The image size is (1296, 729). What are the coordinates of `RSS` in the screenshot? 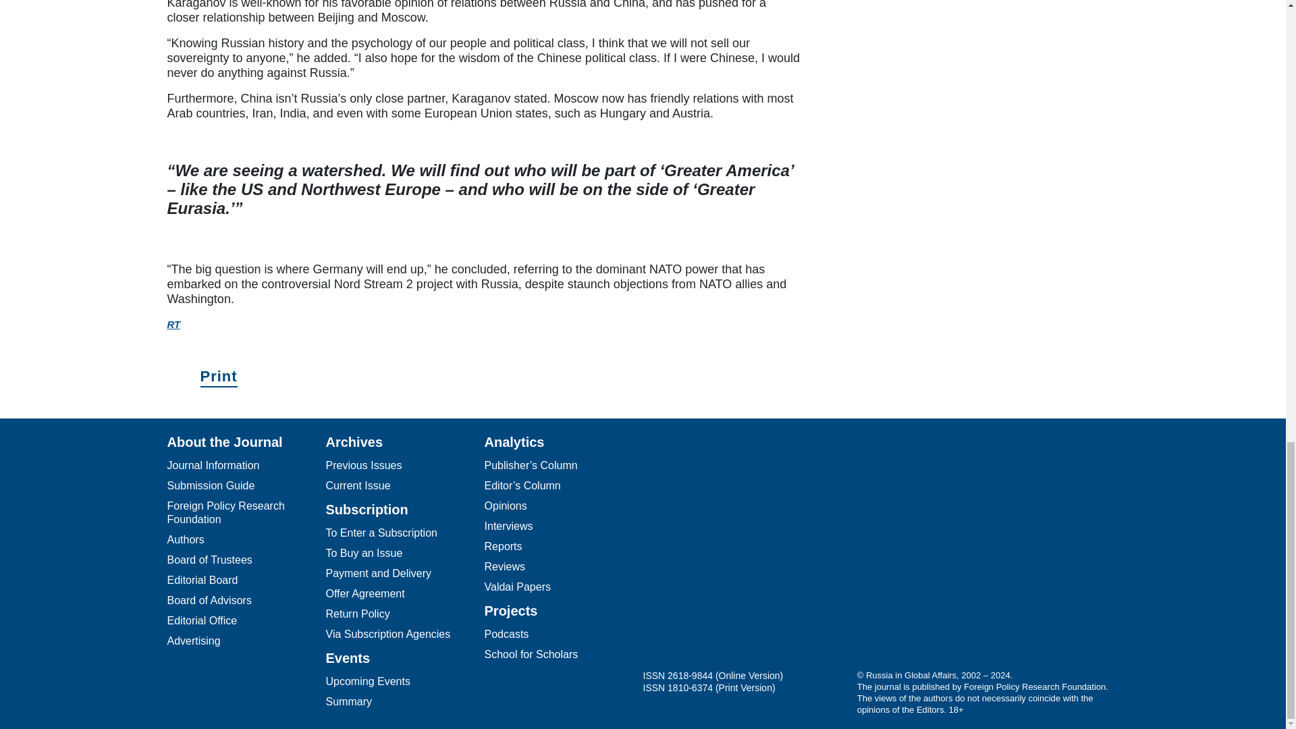 It's located at (825, 558).